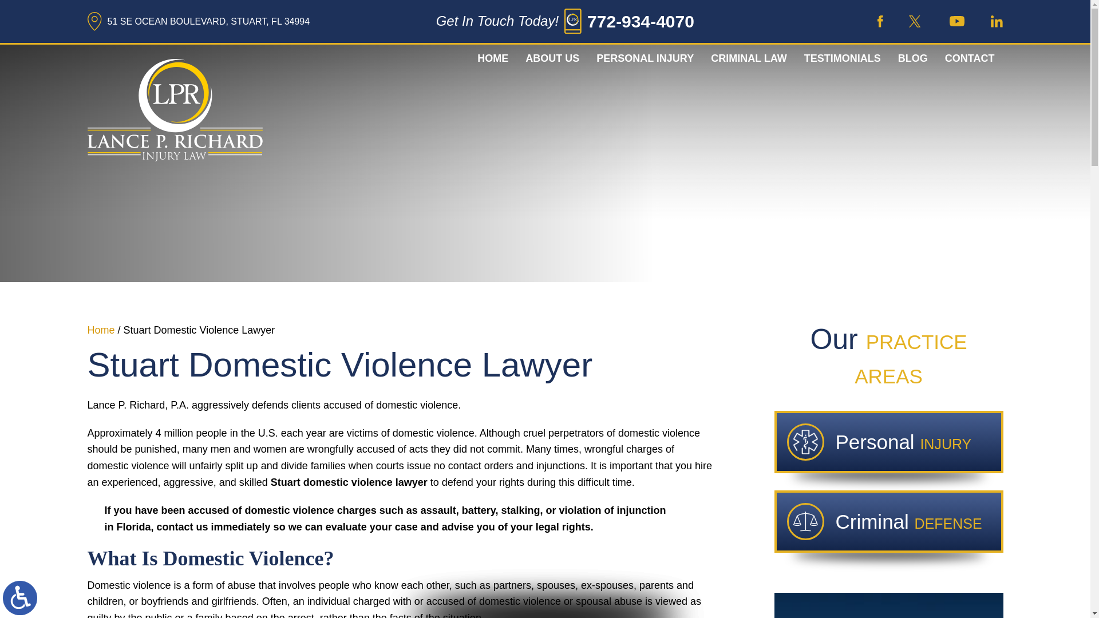  What do you see at coordinates (20, 597) in the screenshot?
I see `Switch to ADA Accessible Theme` at bounding box center [20, 597].